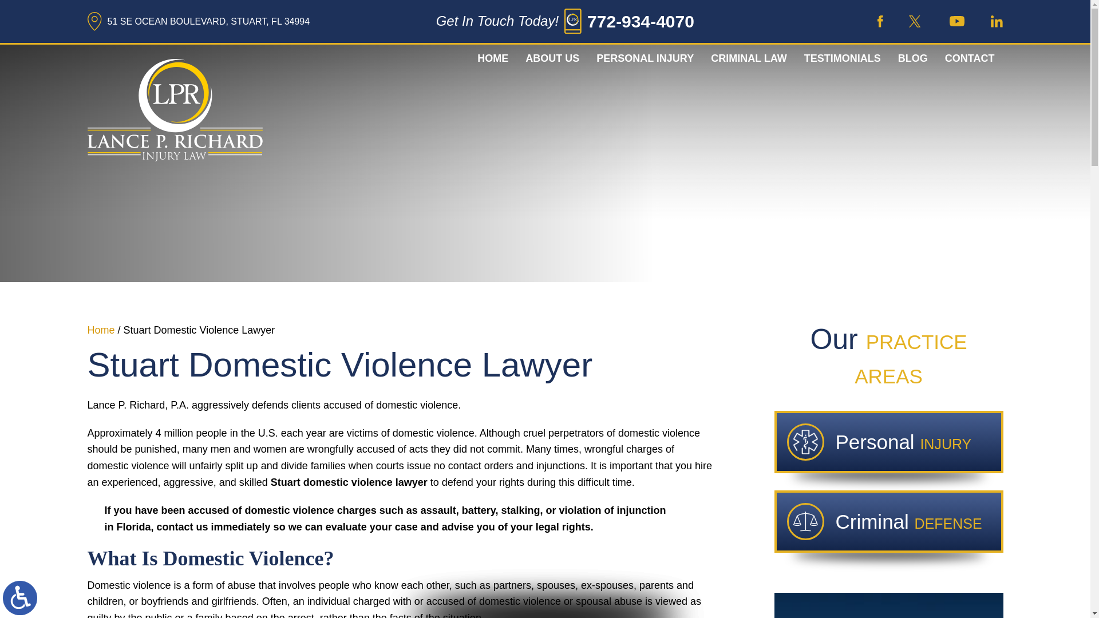  What do you see at coordinates (20, 597) in the screenshot?
I see `Switch to ADA Accessible Theme` at bounding box center [20, 597].